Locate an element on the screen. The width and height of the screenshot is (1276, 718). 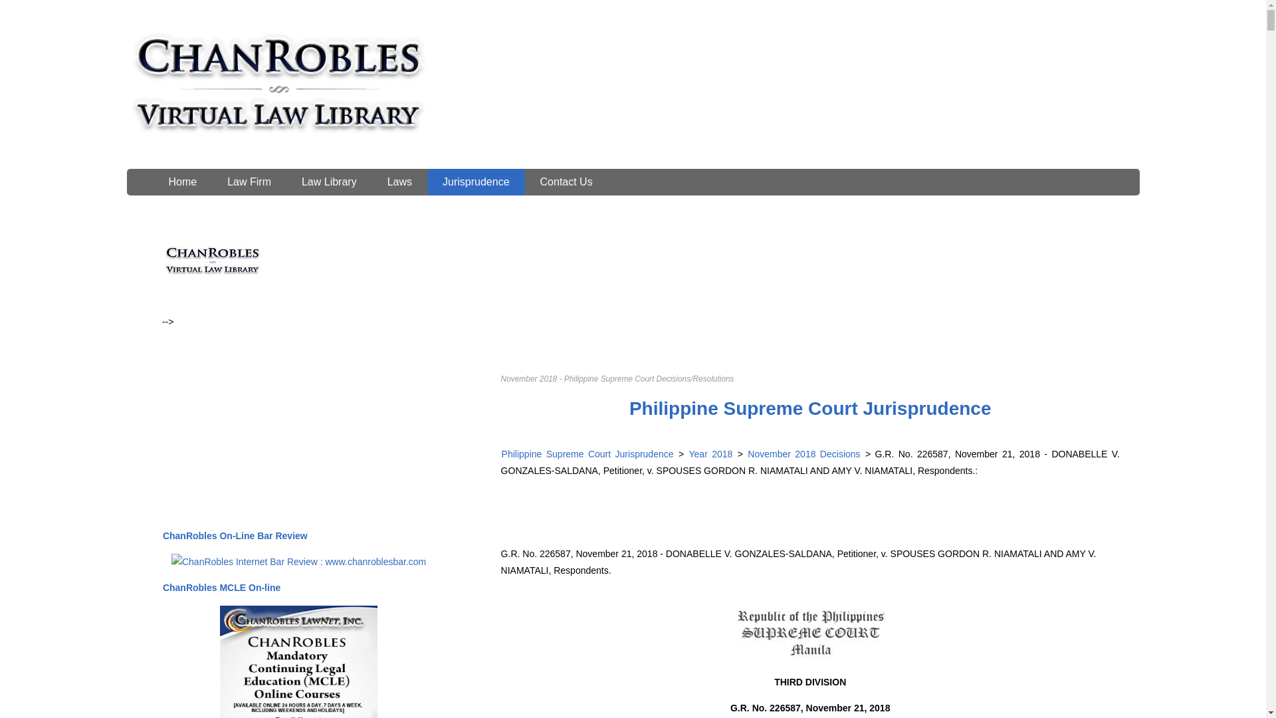
Contact Us is located at coordinates (566, 181).